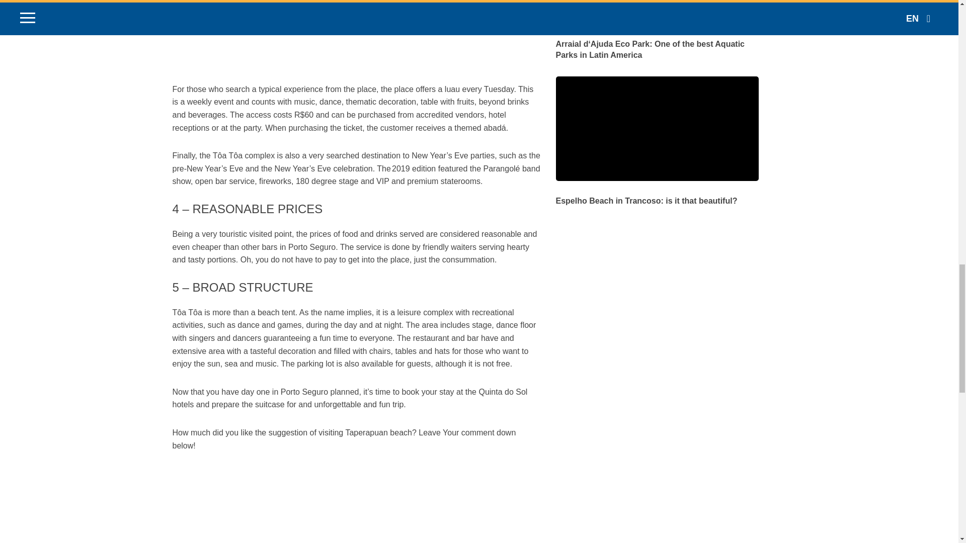 The width and height of the screenshot is (966, 543). What do you see at coordinates (657, 43) in the screenshot?
I see `Saiba mais` at bounding box center [657, 43].